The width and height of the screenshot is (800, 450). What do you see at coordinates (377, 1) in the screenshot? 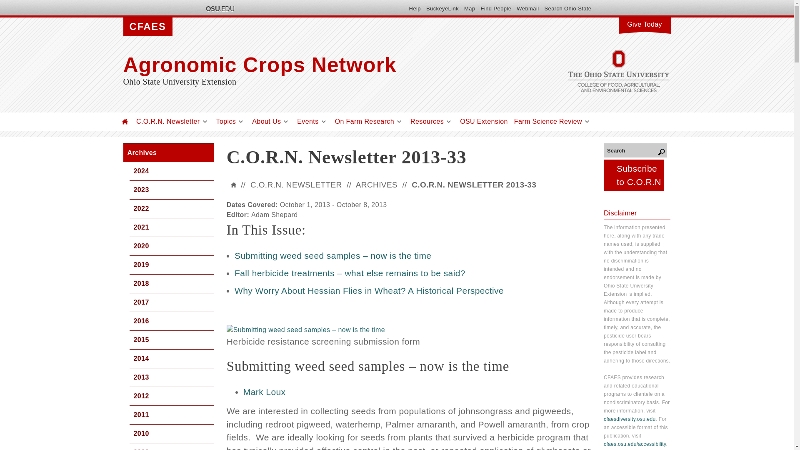
I see `Skip to main content` at bounding box center [377, 1].